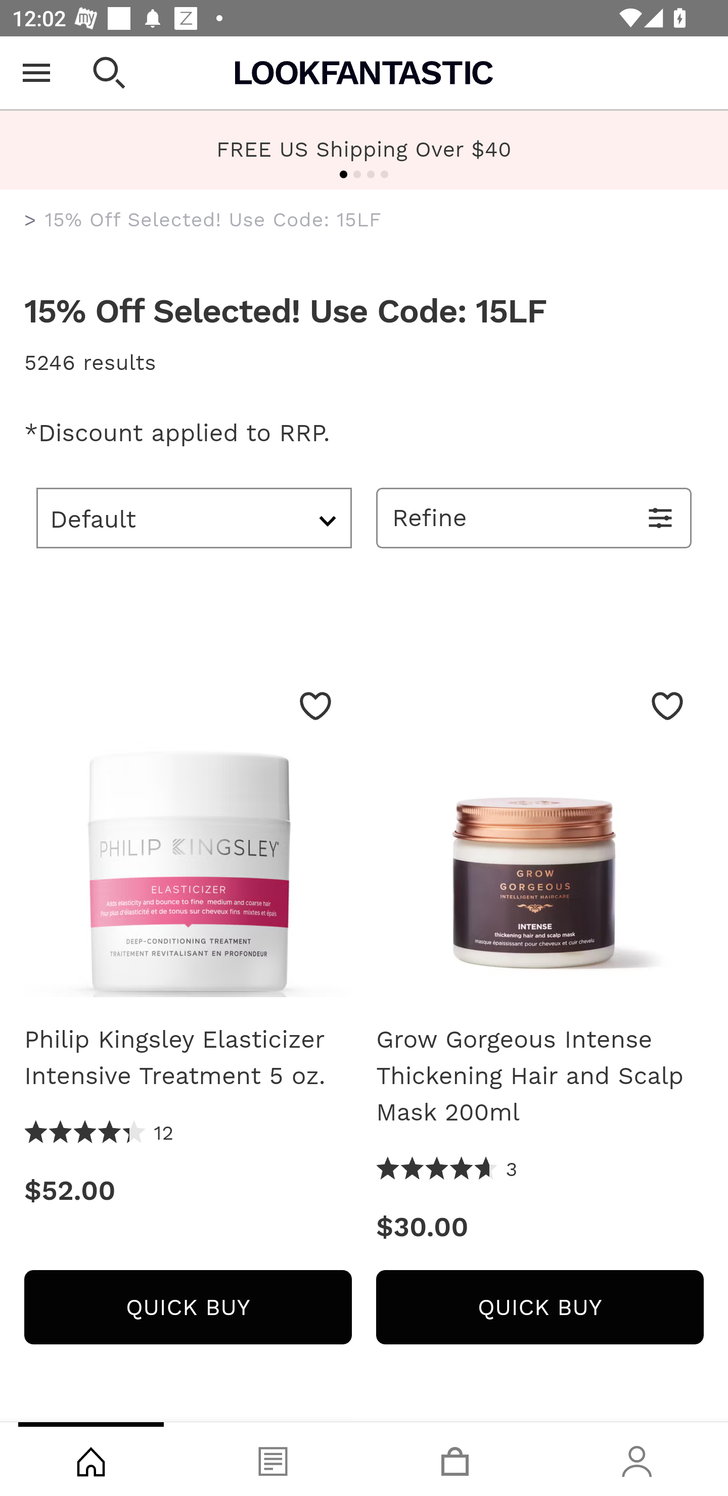  Describe the element at coordinates (667, 706) in the screenshot. I see `Save to Wishlist` at that location.